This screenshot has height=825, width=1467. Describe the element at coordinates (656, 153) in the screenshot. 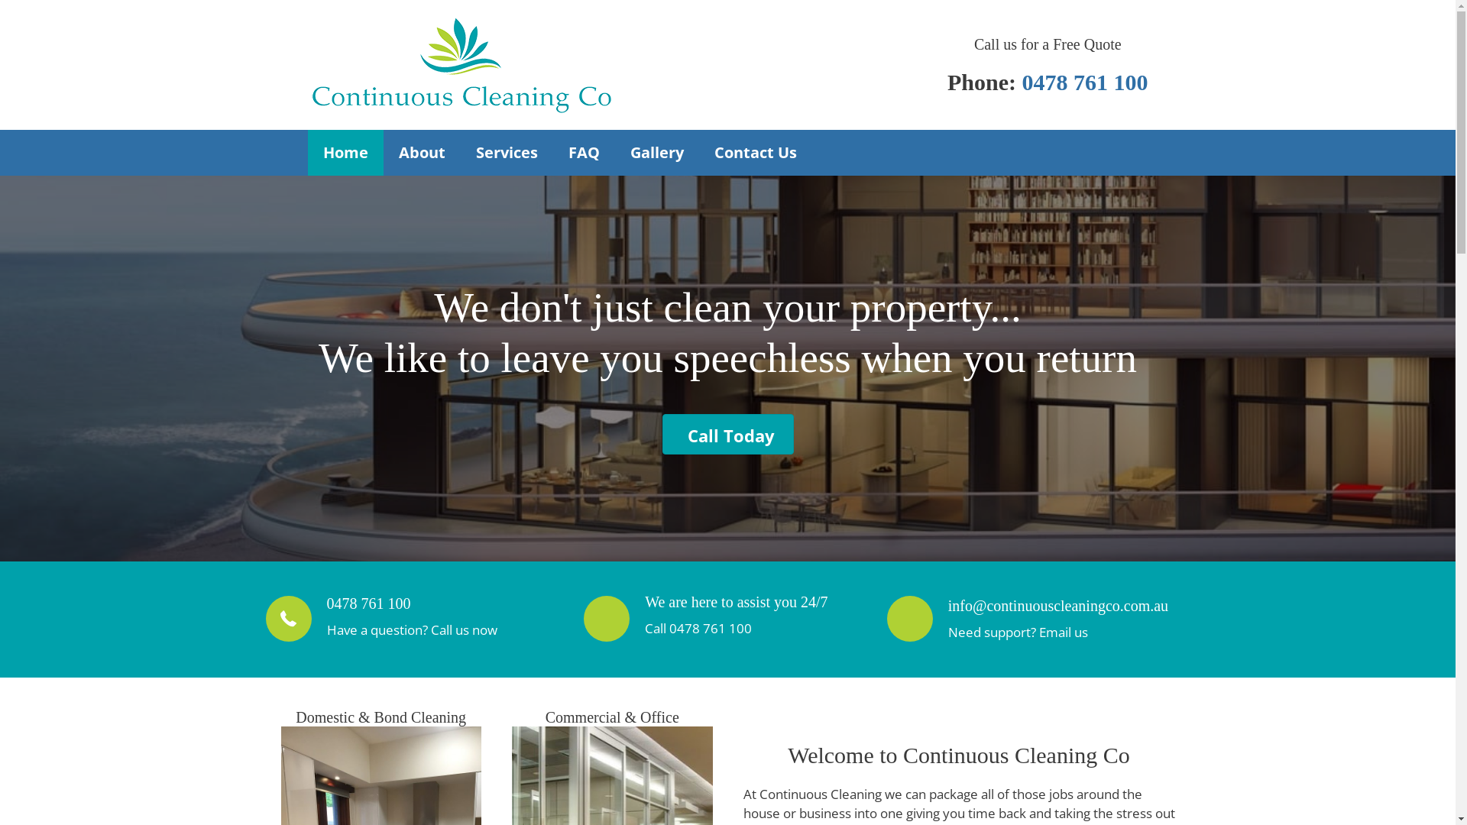

I see `Gallery` at that location.